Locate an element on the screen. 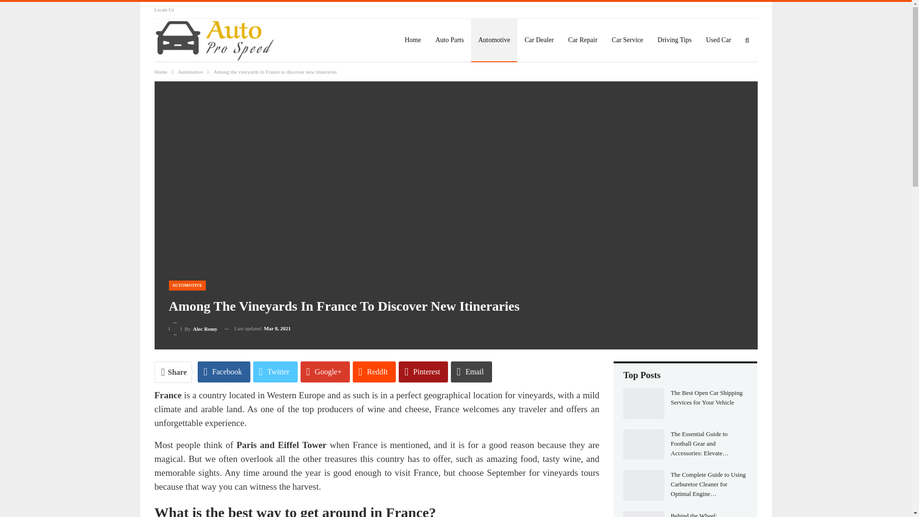  Car Dealer is located at coordinates (539, 40).